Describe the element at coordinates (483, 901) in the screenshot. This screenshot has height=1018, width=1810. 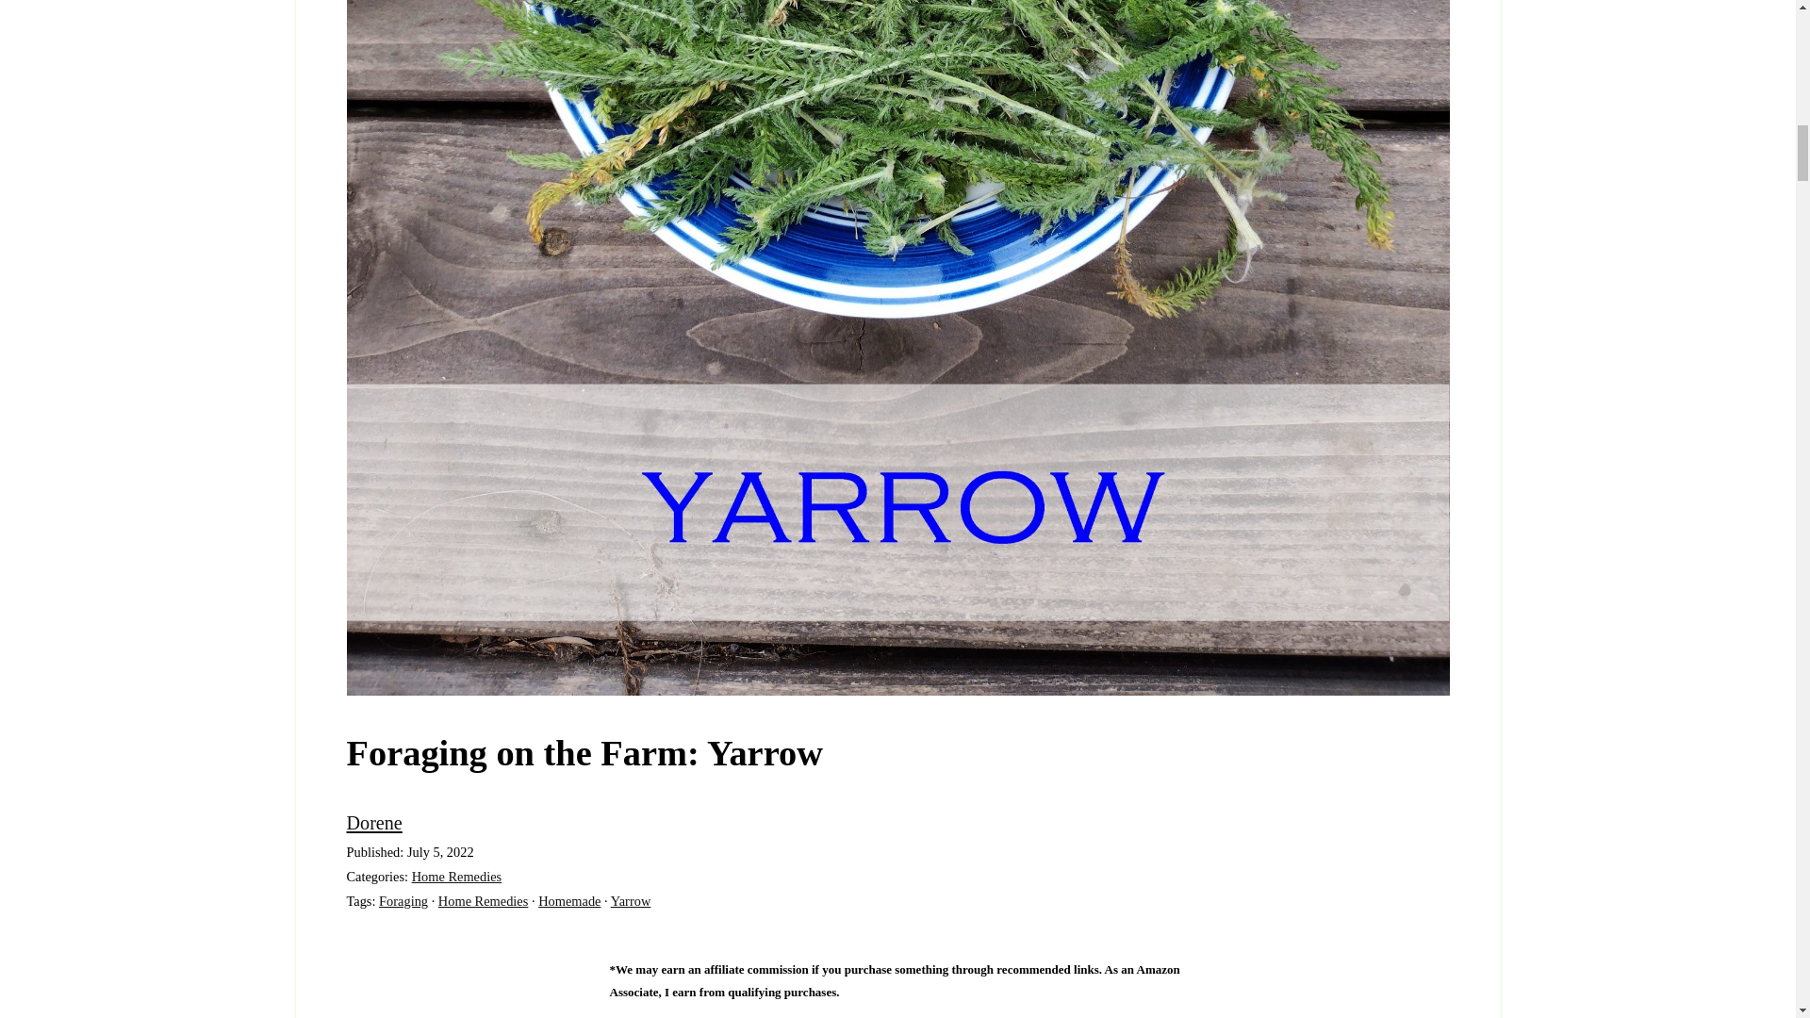
I see `Home Remedies` at that location.